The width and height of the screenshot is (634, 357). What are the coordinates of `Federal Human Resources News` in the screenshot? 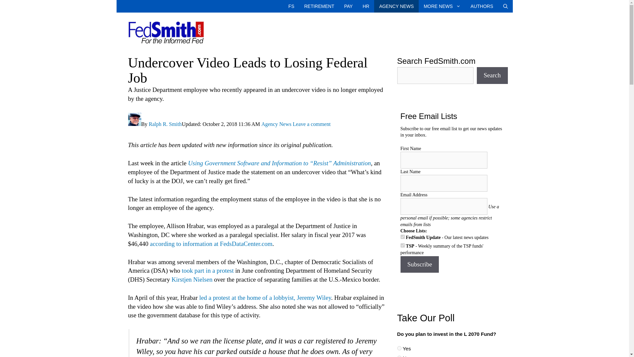 It's located at (366, 6).